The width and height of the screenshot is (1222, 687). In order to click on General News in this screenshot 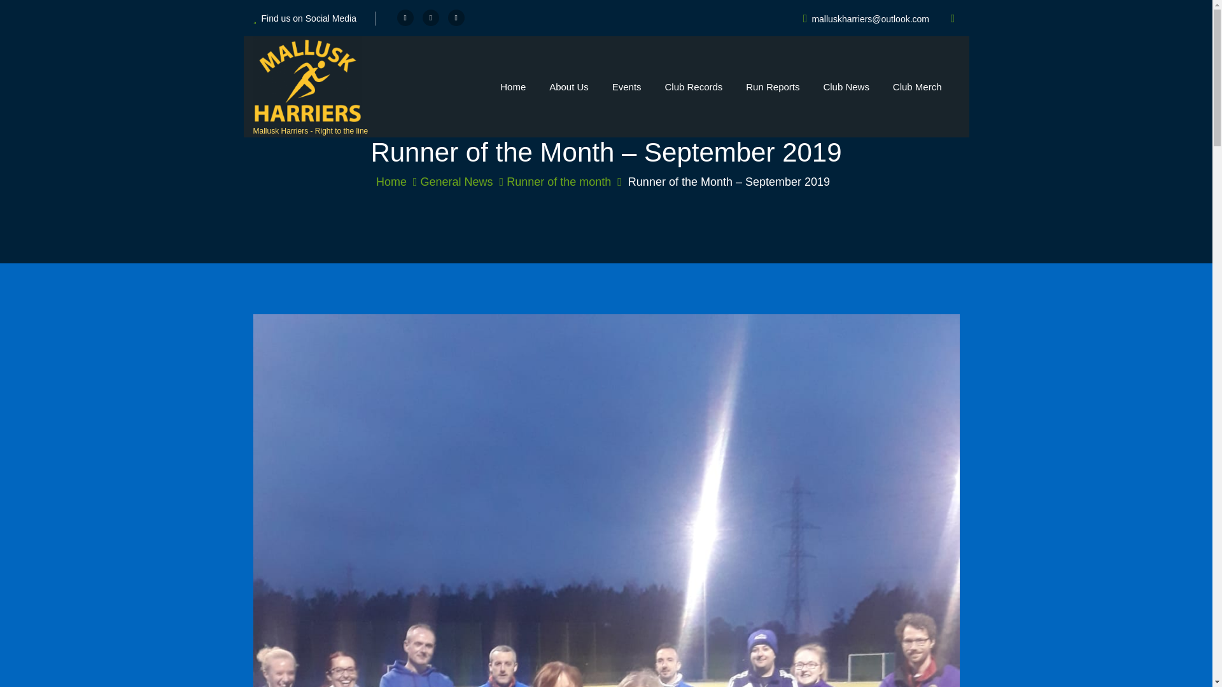, I will do `click(462, 182)`.